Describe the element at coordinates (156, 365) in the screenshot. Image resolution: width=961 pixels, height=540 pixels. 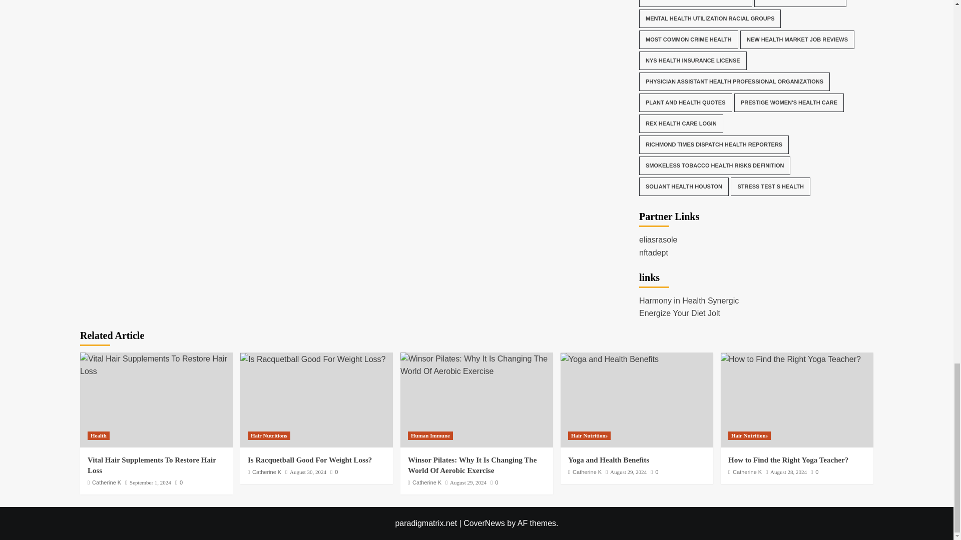
I see `Vital Hair Supplements To Restore Hair Loss` at that location.